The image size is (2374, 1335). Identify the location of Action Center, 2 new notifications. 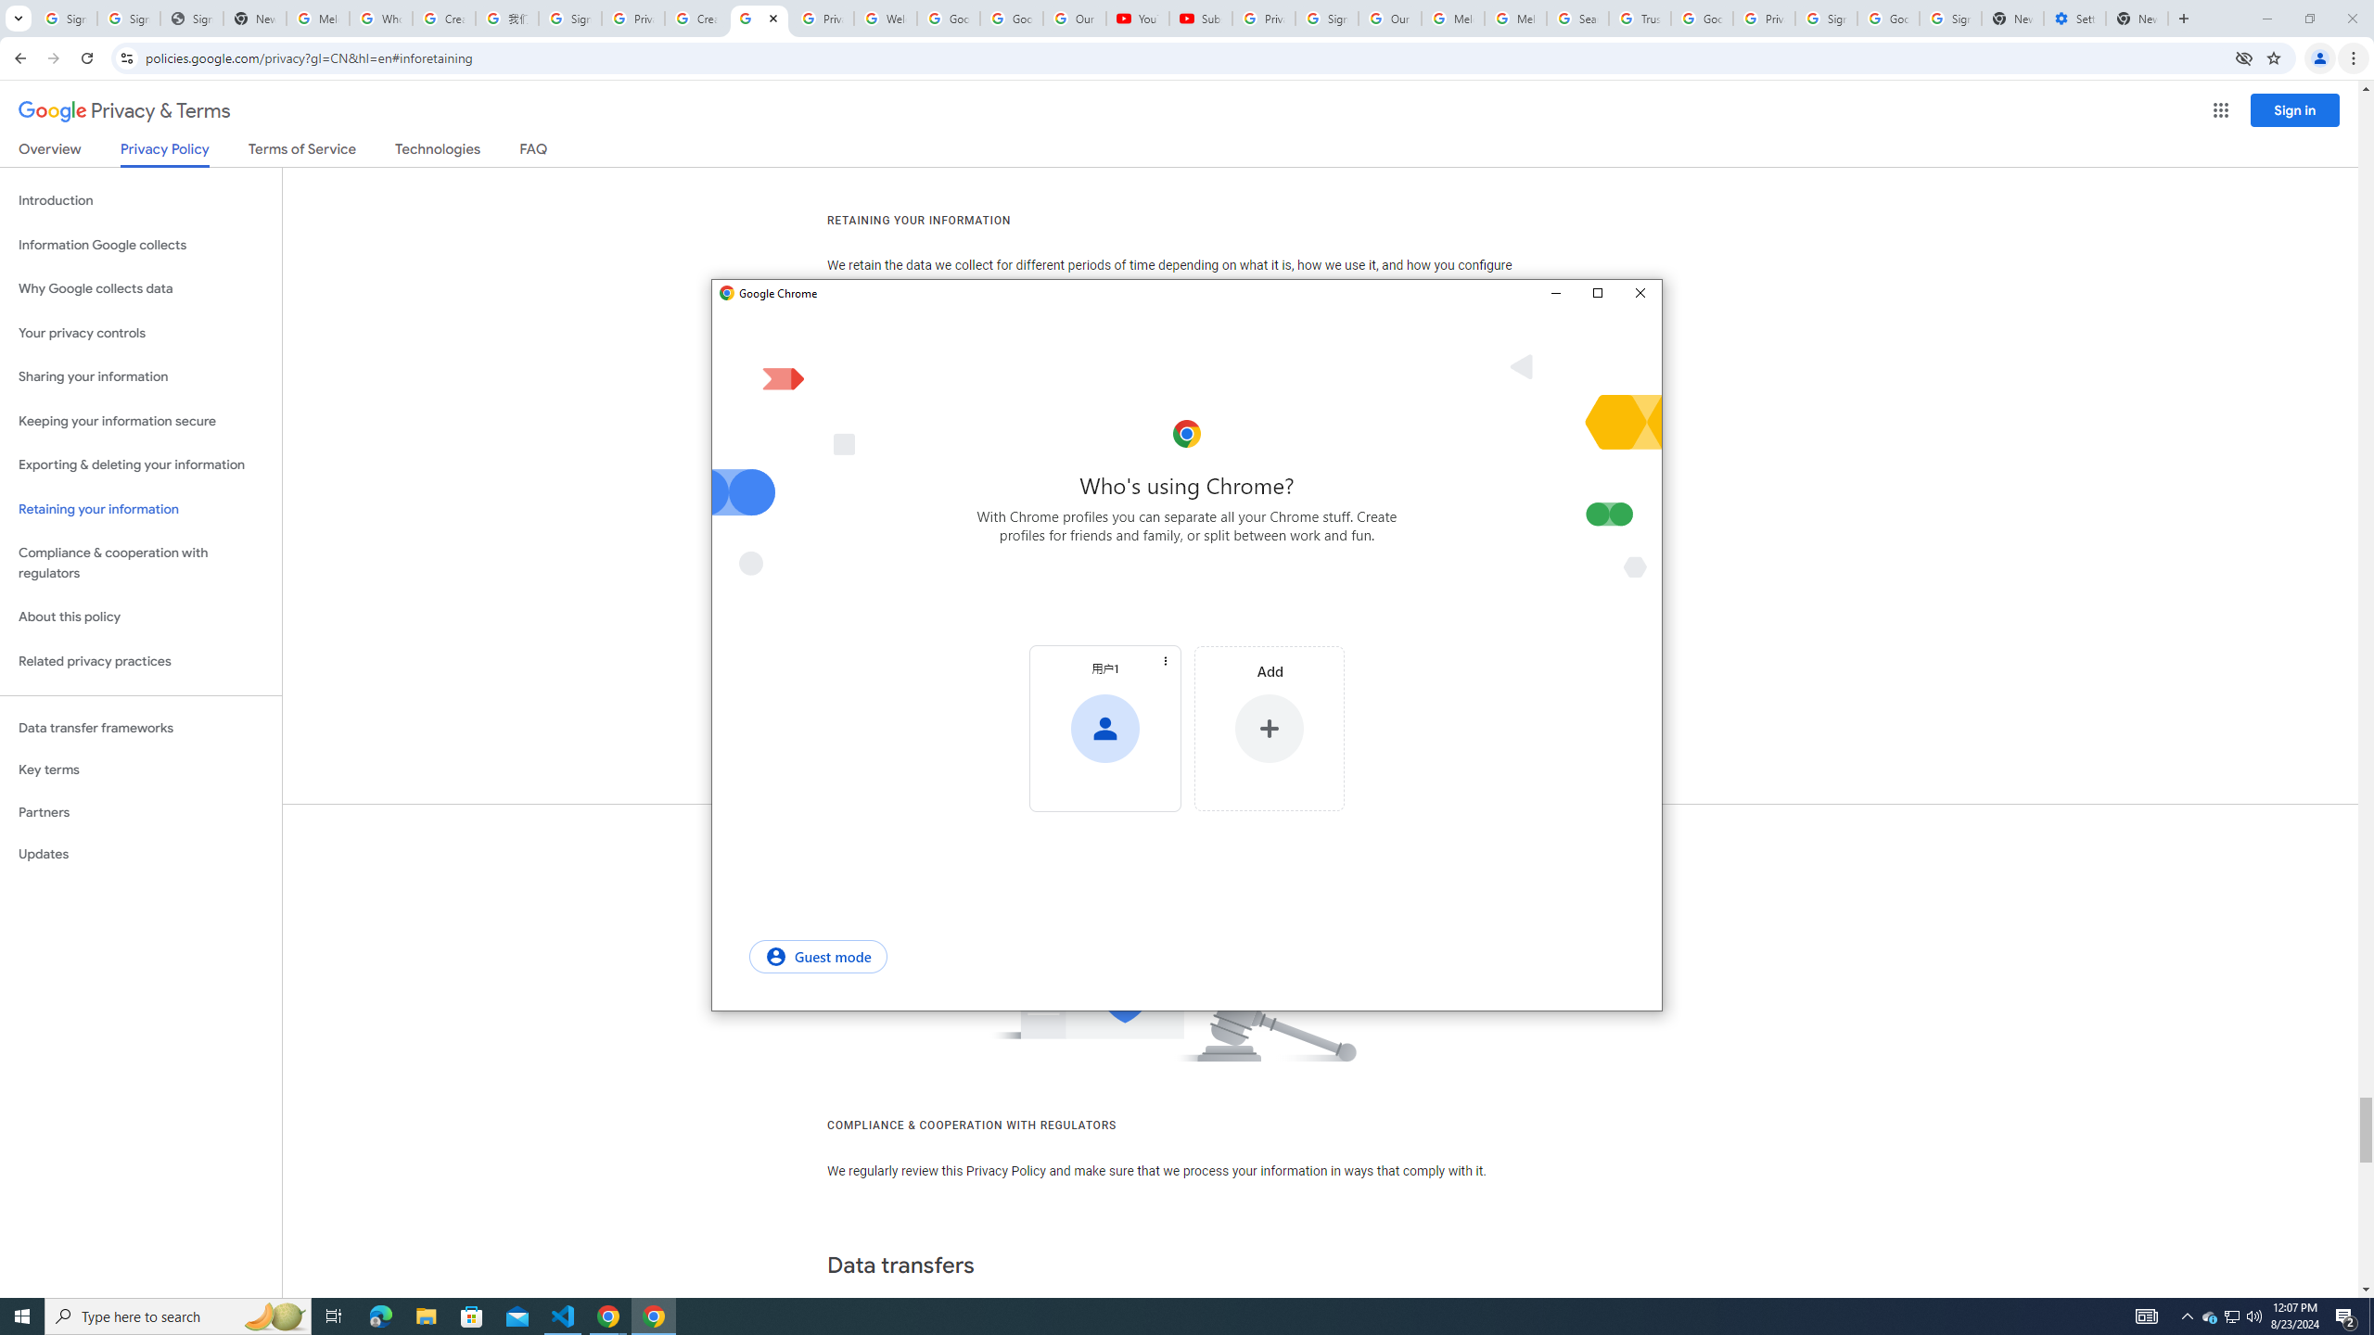
(2346, 1316).